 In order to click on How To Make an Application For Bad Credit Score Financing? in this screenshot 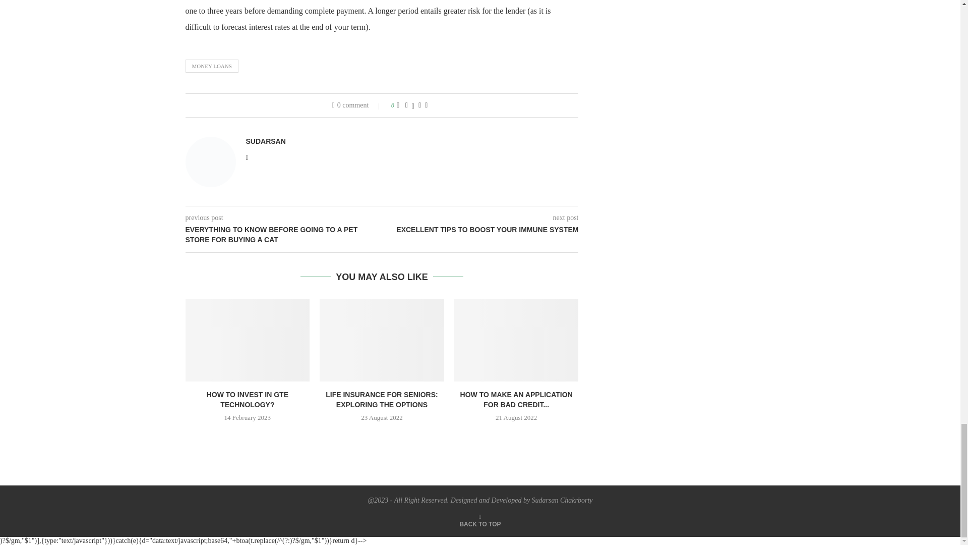, I will do `click(516, 340)`.